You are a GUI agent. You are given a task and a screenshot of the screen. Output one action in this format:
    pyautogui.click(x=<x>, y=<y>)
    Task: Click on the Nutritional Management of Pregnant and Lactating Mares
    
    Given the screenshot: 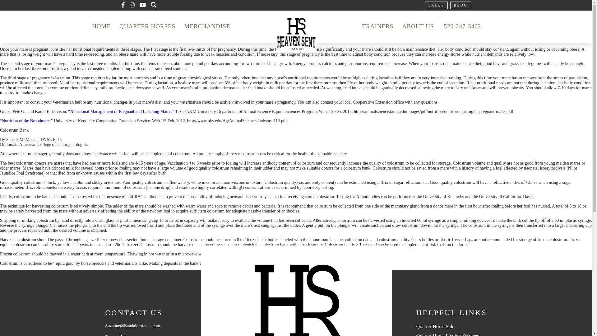 What is the action you would take?
    pyautogui.click(x=121, y=111)
    